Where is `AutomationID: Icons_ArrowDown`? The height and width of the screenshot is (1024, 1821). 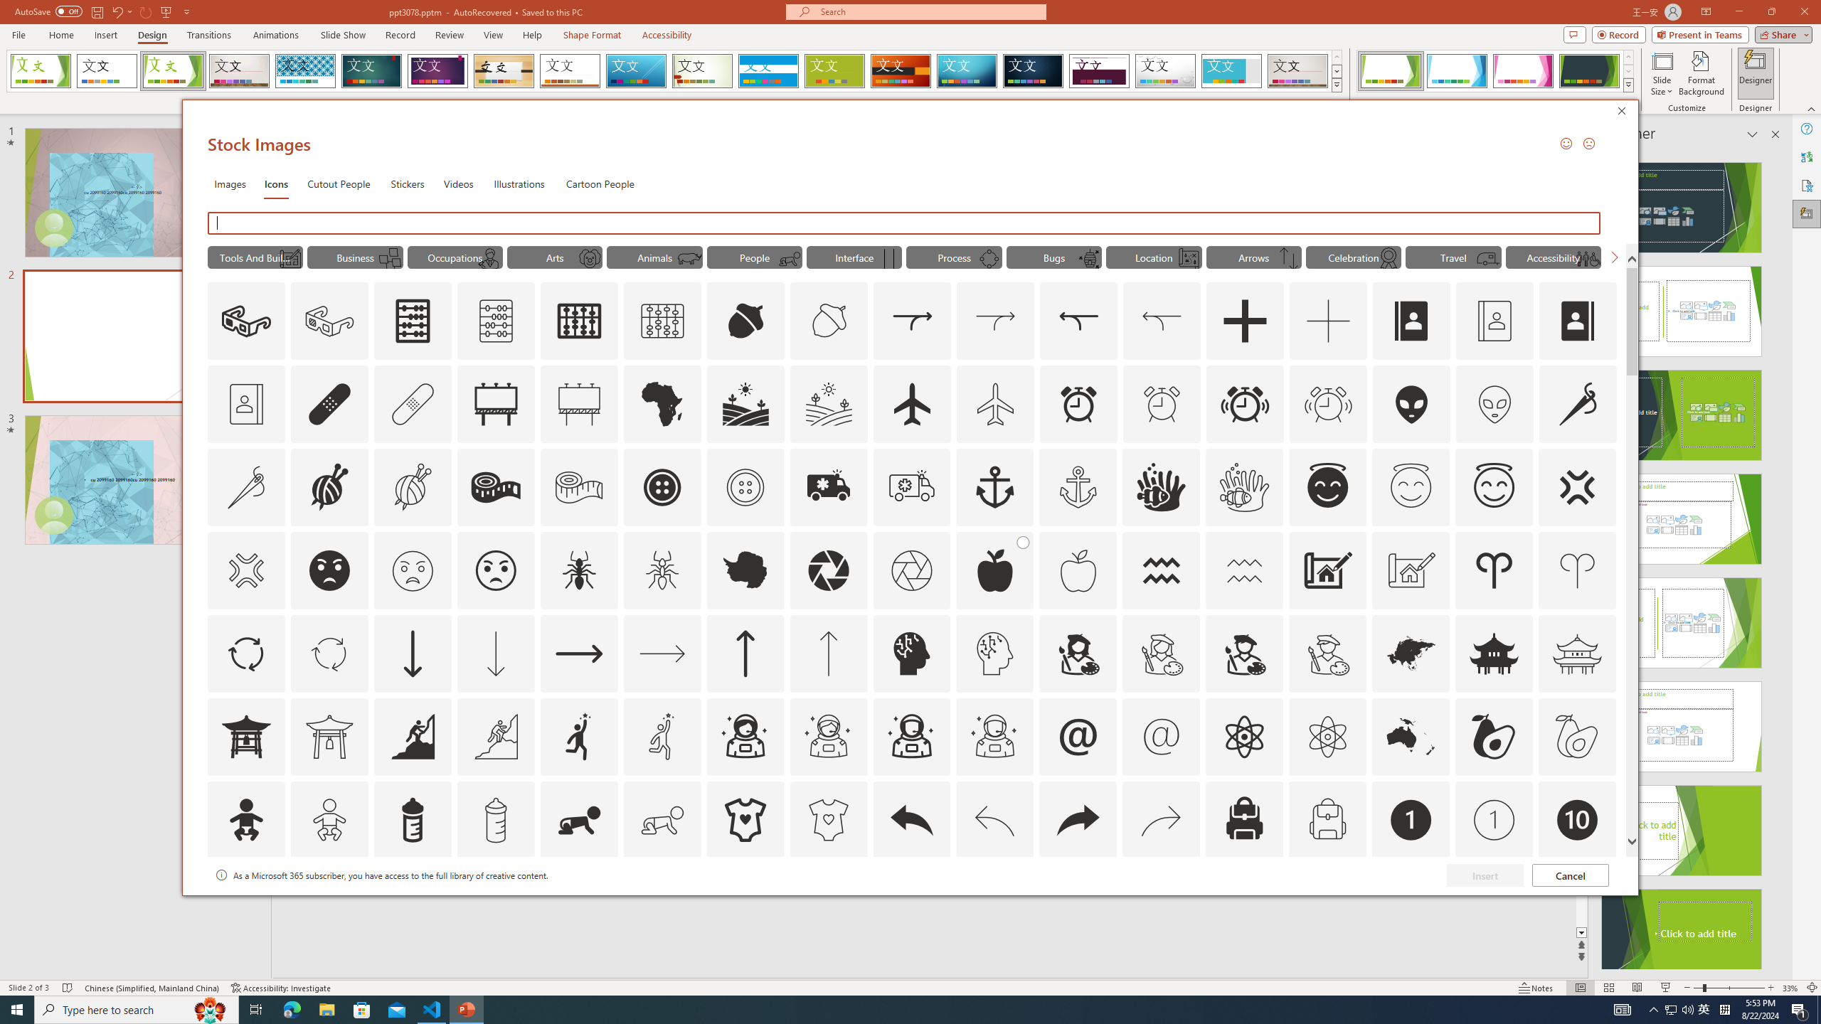 AutomationID: Icons_ArrowDown is located at coordinates (412, 653).